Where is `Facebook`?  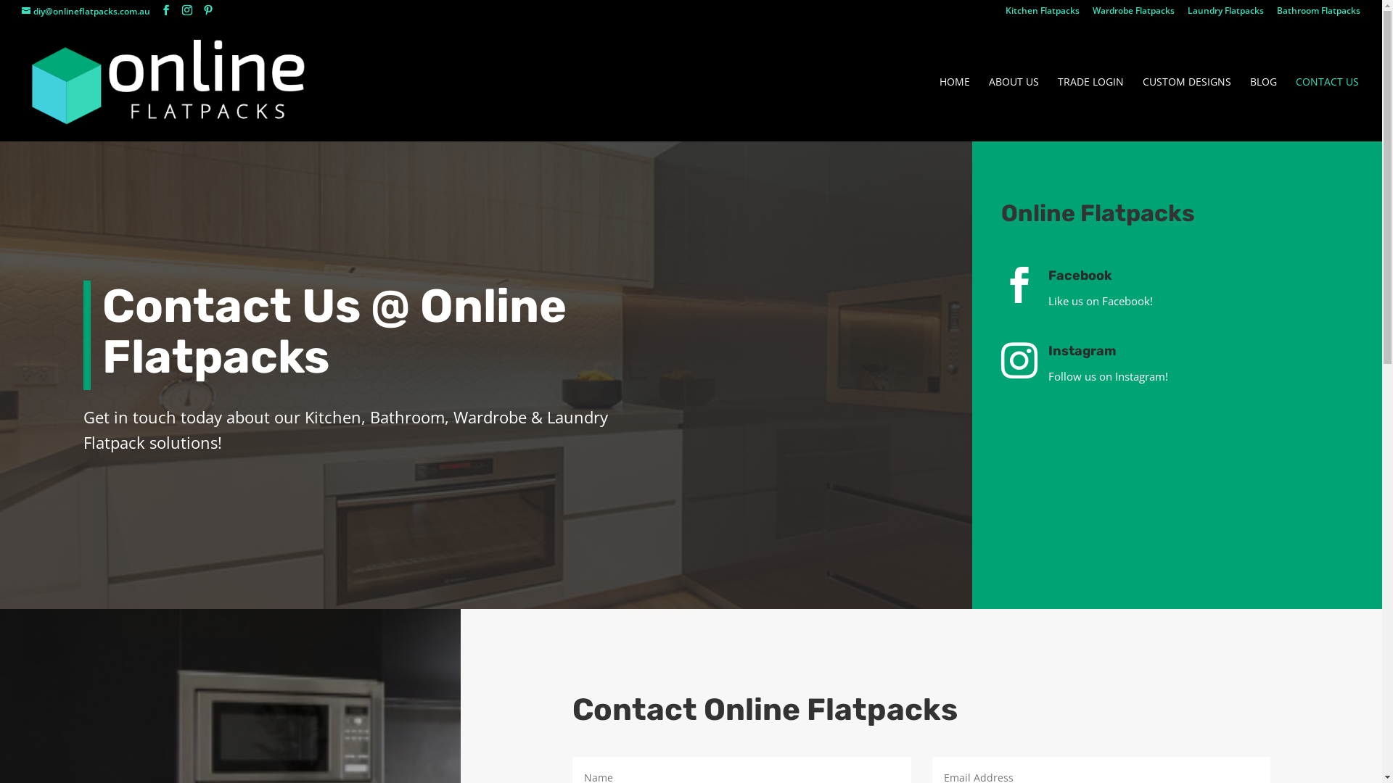
Facebook is located at coordinates (1080, 275).